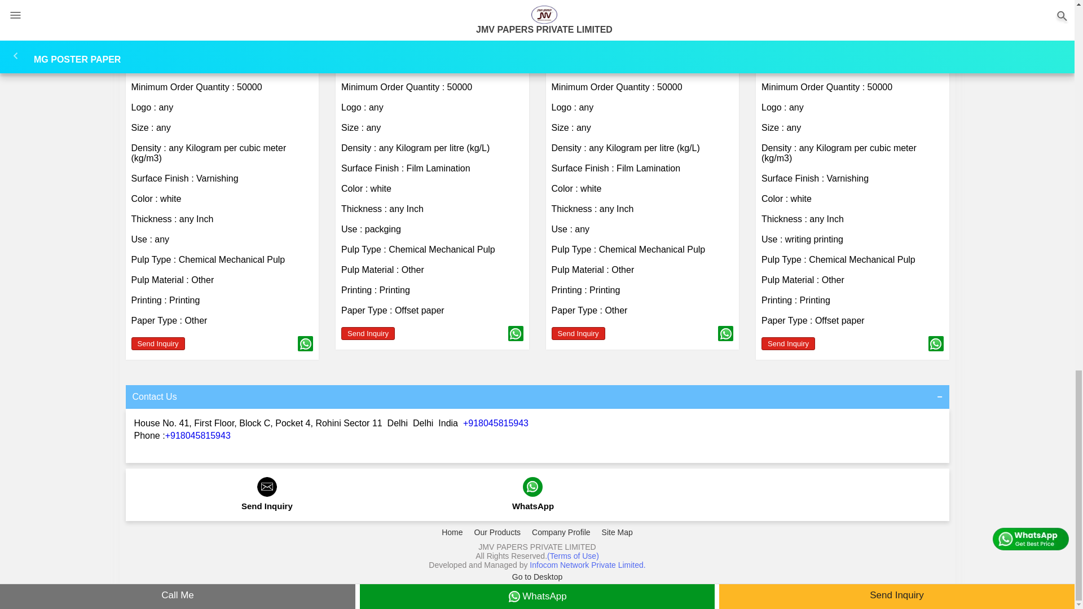 Image resolution: width=1083 pixels, height=609 pixels. Describe the element at coordinates (587, 51) in the screenshot. I see `C1S White Paper` at that location.